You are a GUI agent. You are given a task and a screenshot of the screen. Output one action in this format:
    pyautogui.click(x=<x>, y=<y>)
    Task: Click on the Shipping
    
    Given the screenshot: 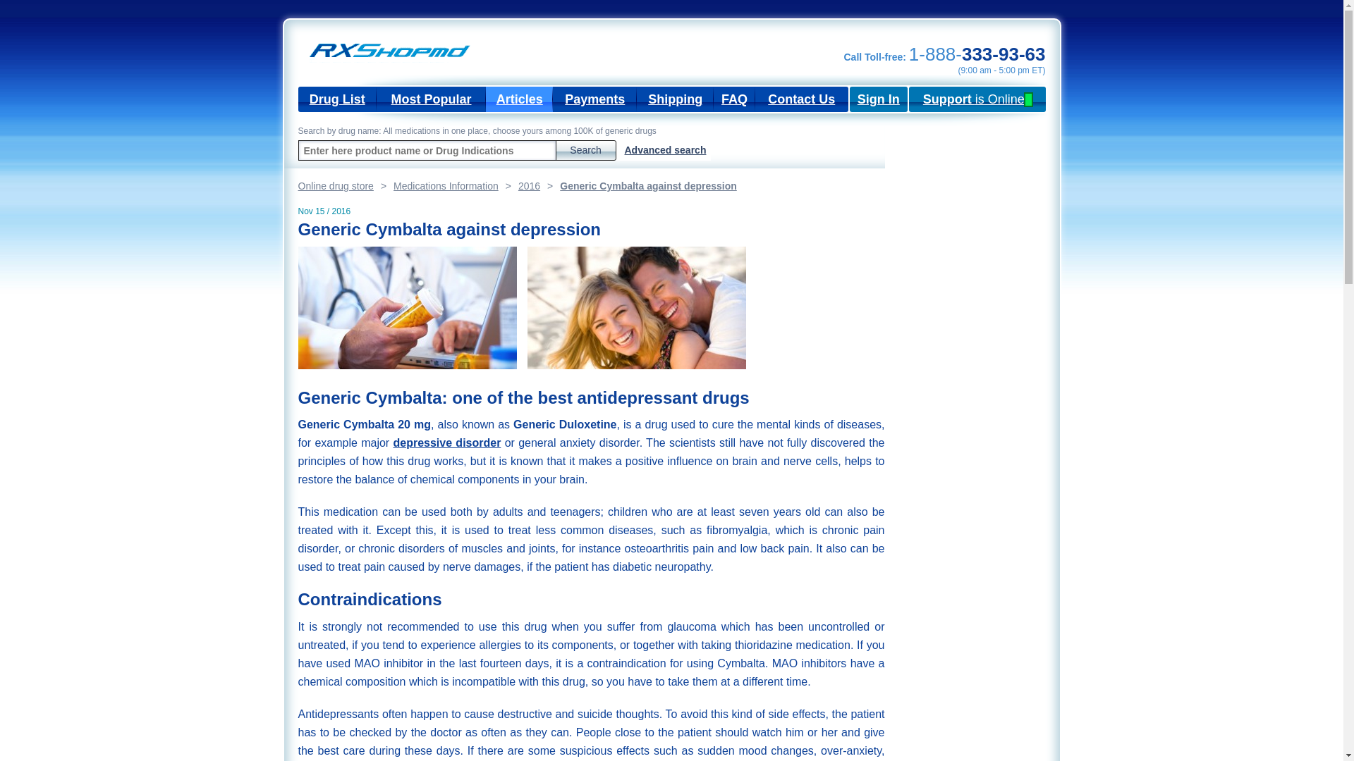 What is the action you would take?
    pyautogui.click(x=674, y=99)
    